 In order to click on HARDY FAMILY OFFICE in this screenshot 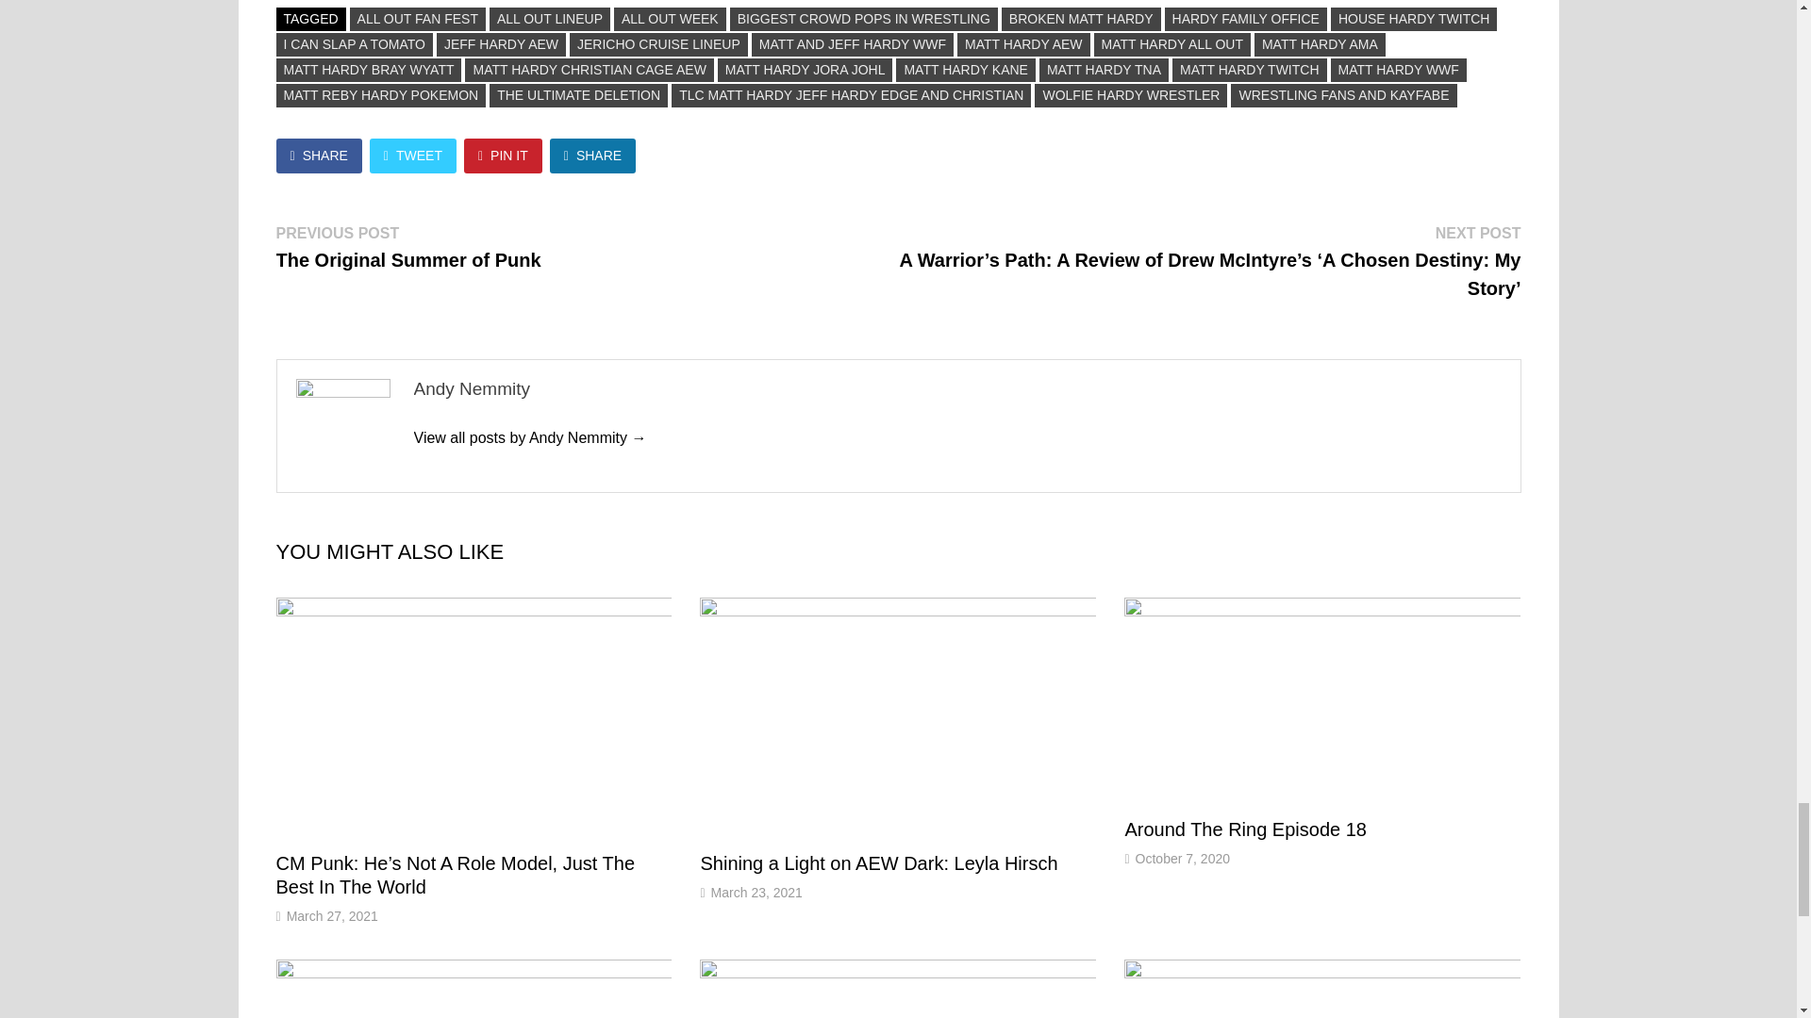, I will do `click(1245, 19)`.